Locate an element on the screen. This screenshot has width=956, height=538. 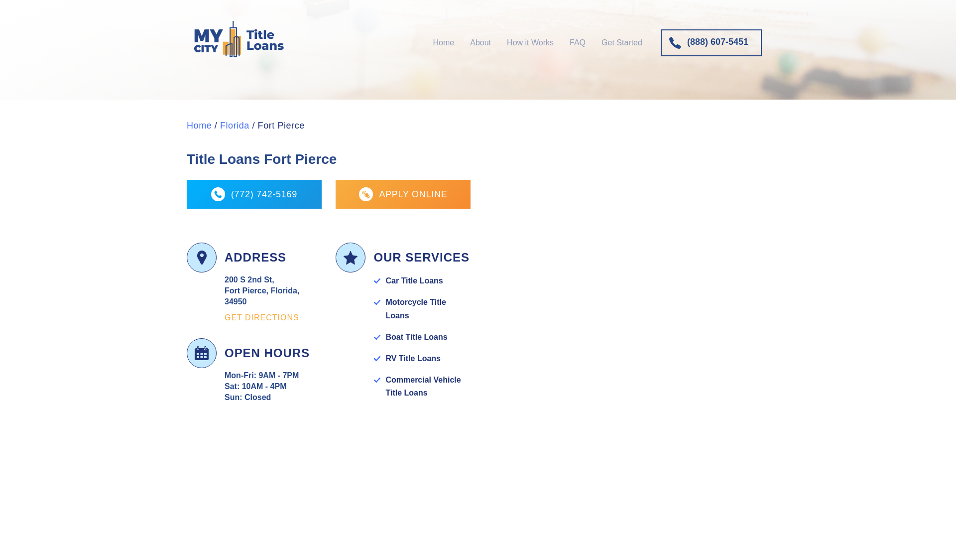
Florida is located at coordinates (235, 126).